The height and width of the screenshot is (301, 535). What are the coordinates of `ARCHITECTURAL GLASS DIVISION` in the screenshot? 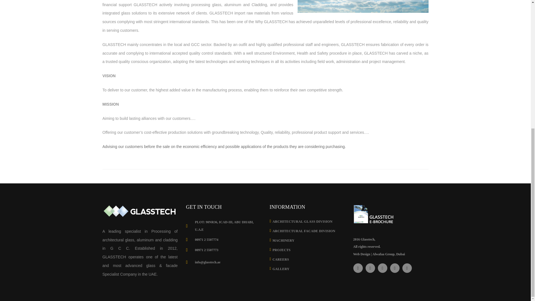 It's located at (302, 221).